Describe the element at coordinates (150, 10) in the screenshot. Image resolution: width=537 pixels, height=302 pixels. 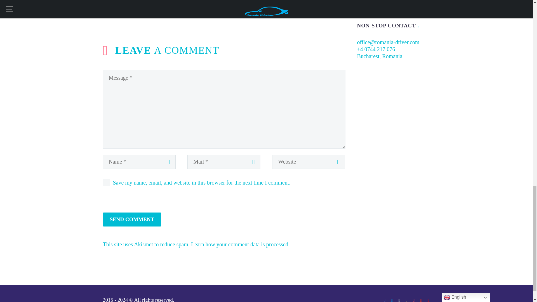
I see `Reddit` at that location.